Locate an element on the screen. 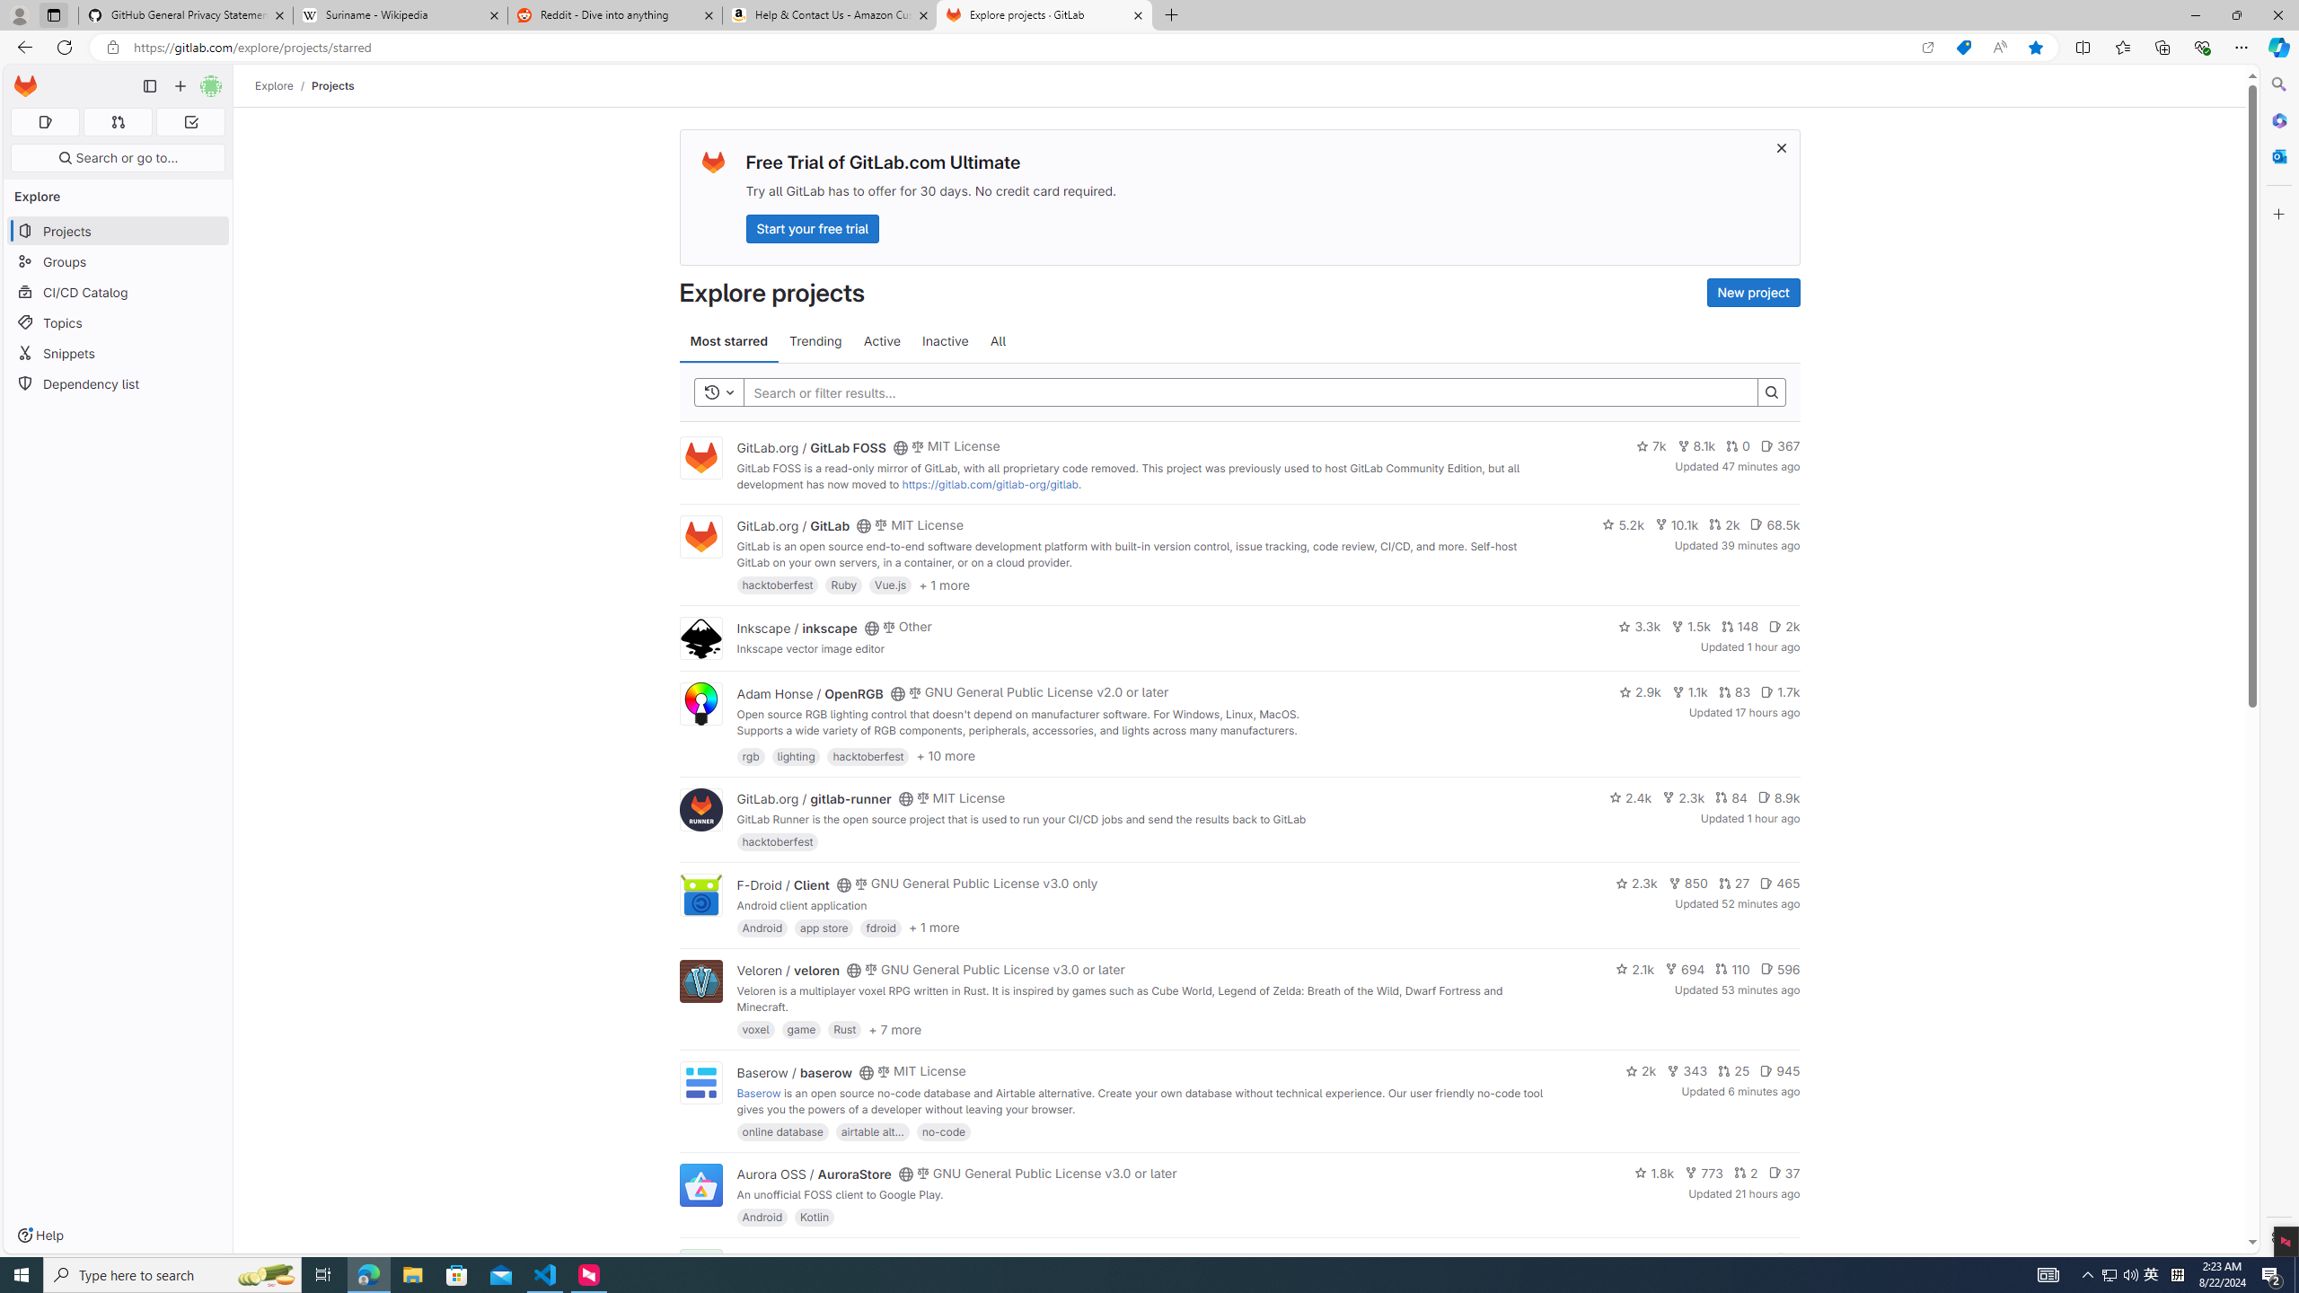  + 1 more is located at coordinates (933, 928).